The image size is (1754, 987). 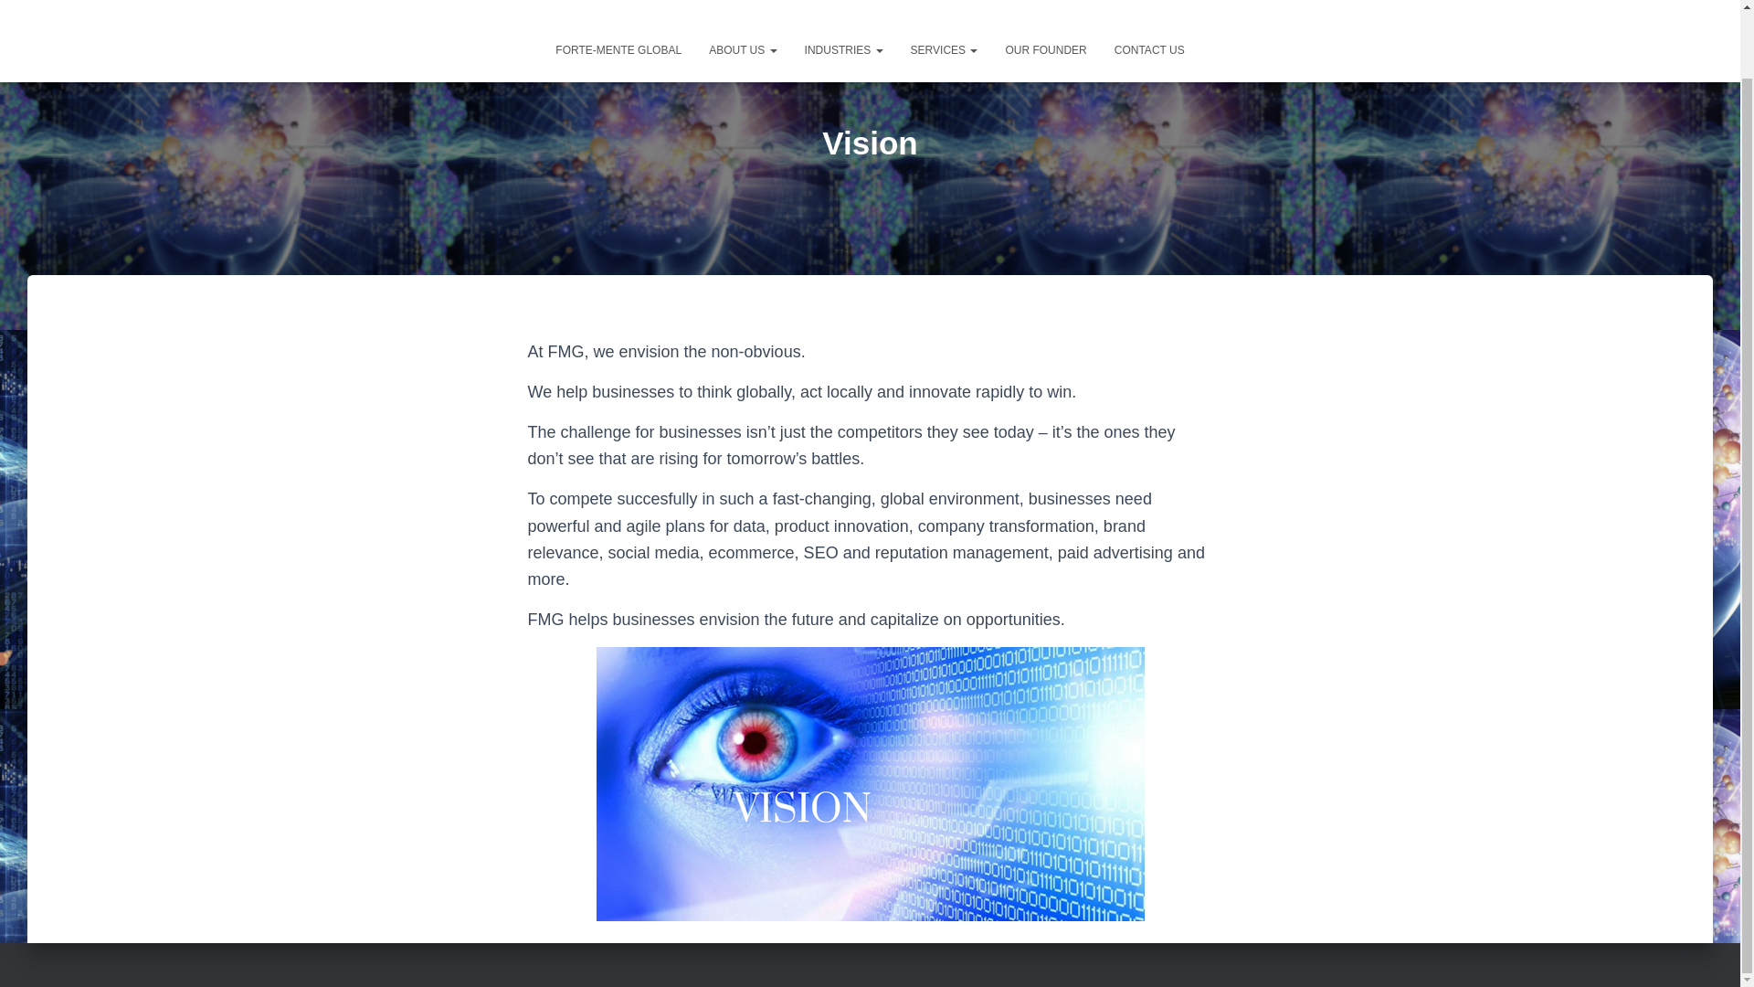 What do you see at coordinates (742, 1) in the screenshot?
I see `About Us` at bounding box center [742, 1].